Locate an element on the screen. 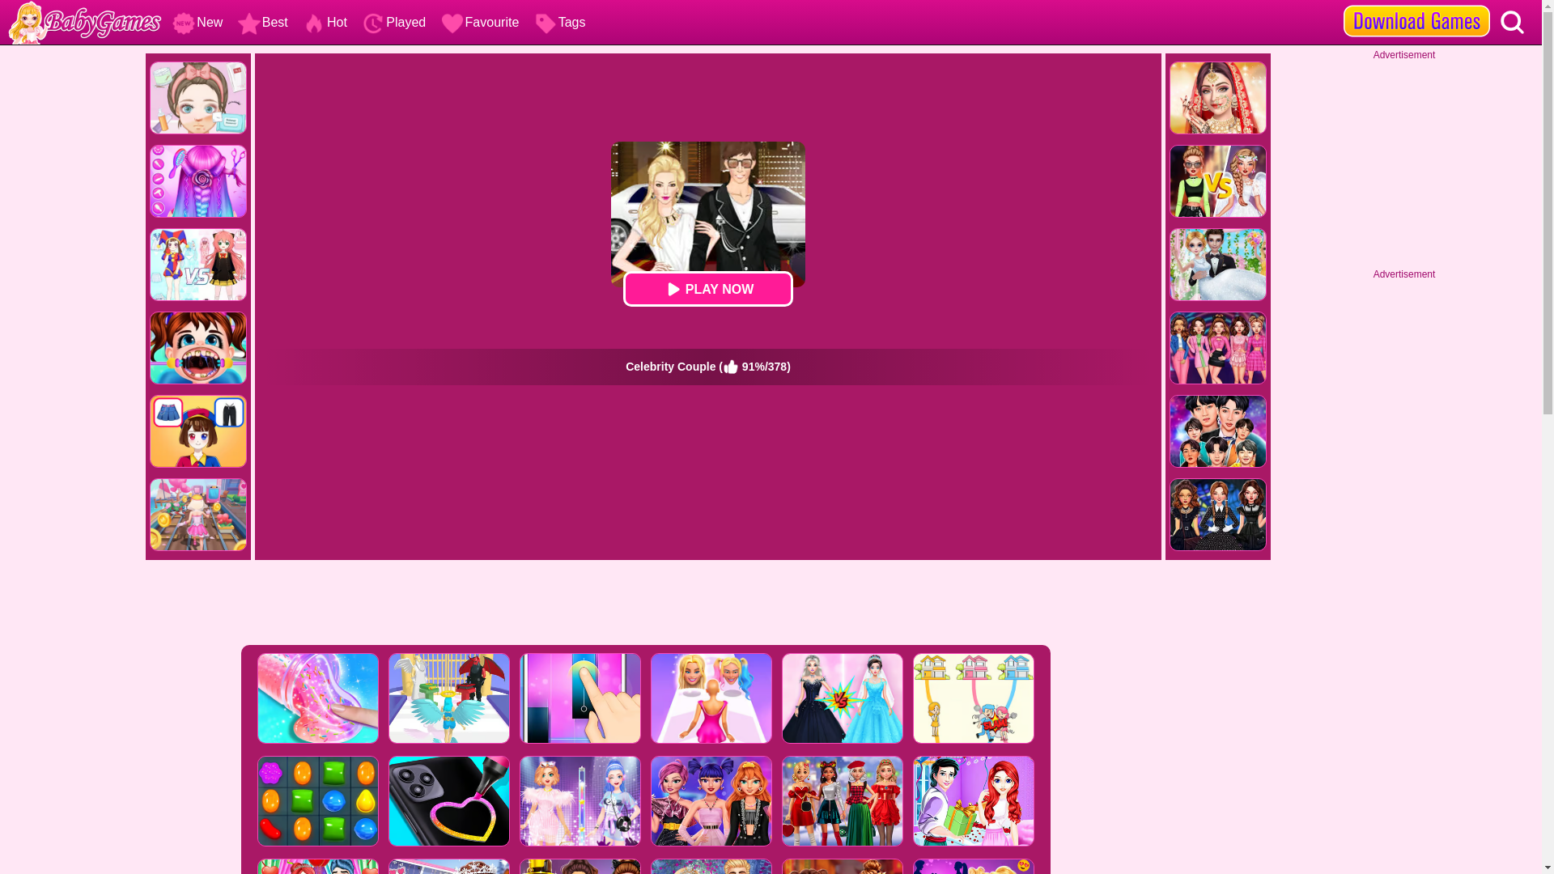  Played is located at coordinates (392, 22).